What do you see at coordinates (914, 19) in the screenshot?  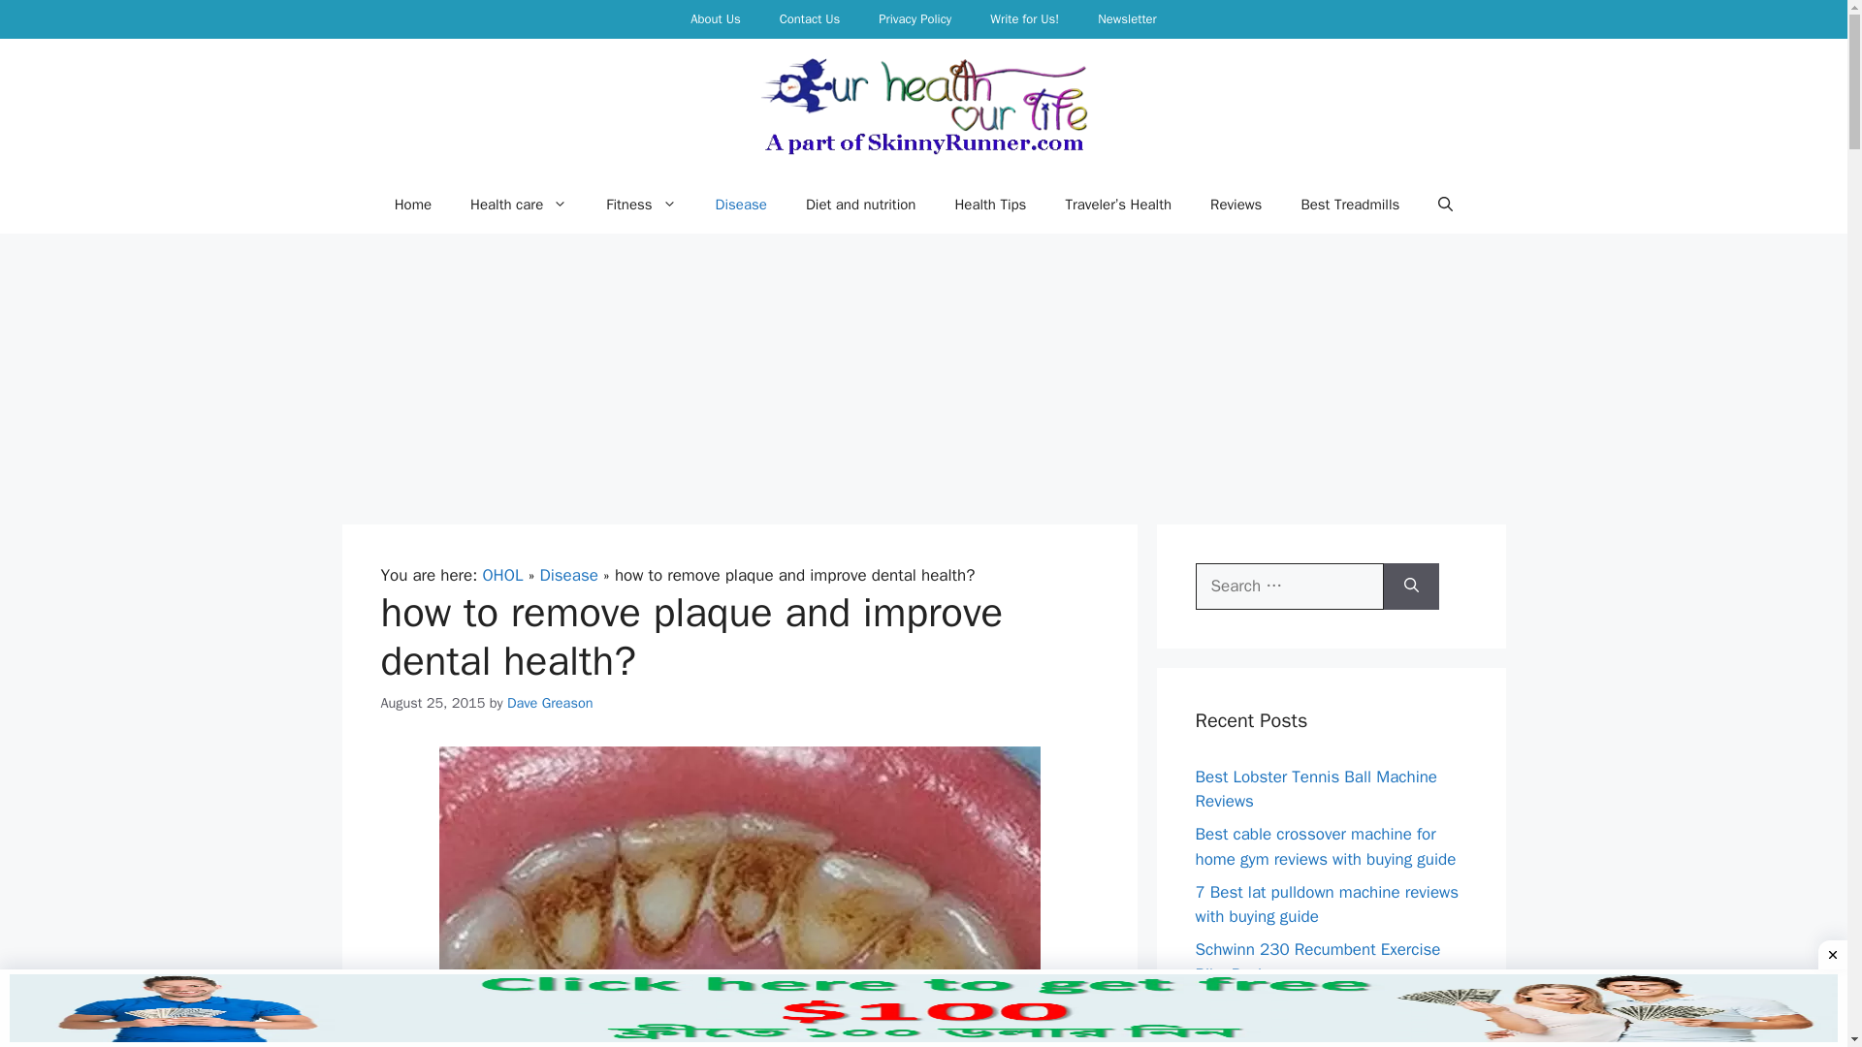 I see `Know Our Privacy Policy` at bounding box center [914, 19].